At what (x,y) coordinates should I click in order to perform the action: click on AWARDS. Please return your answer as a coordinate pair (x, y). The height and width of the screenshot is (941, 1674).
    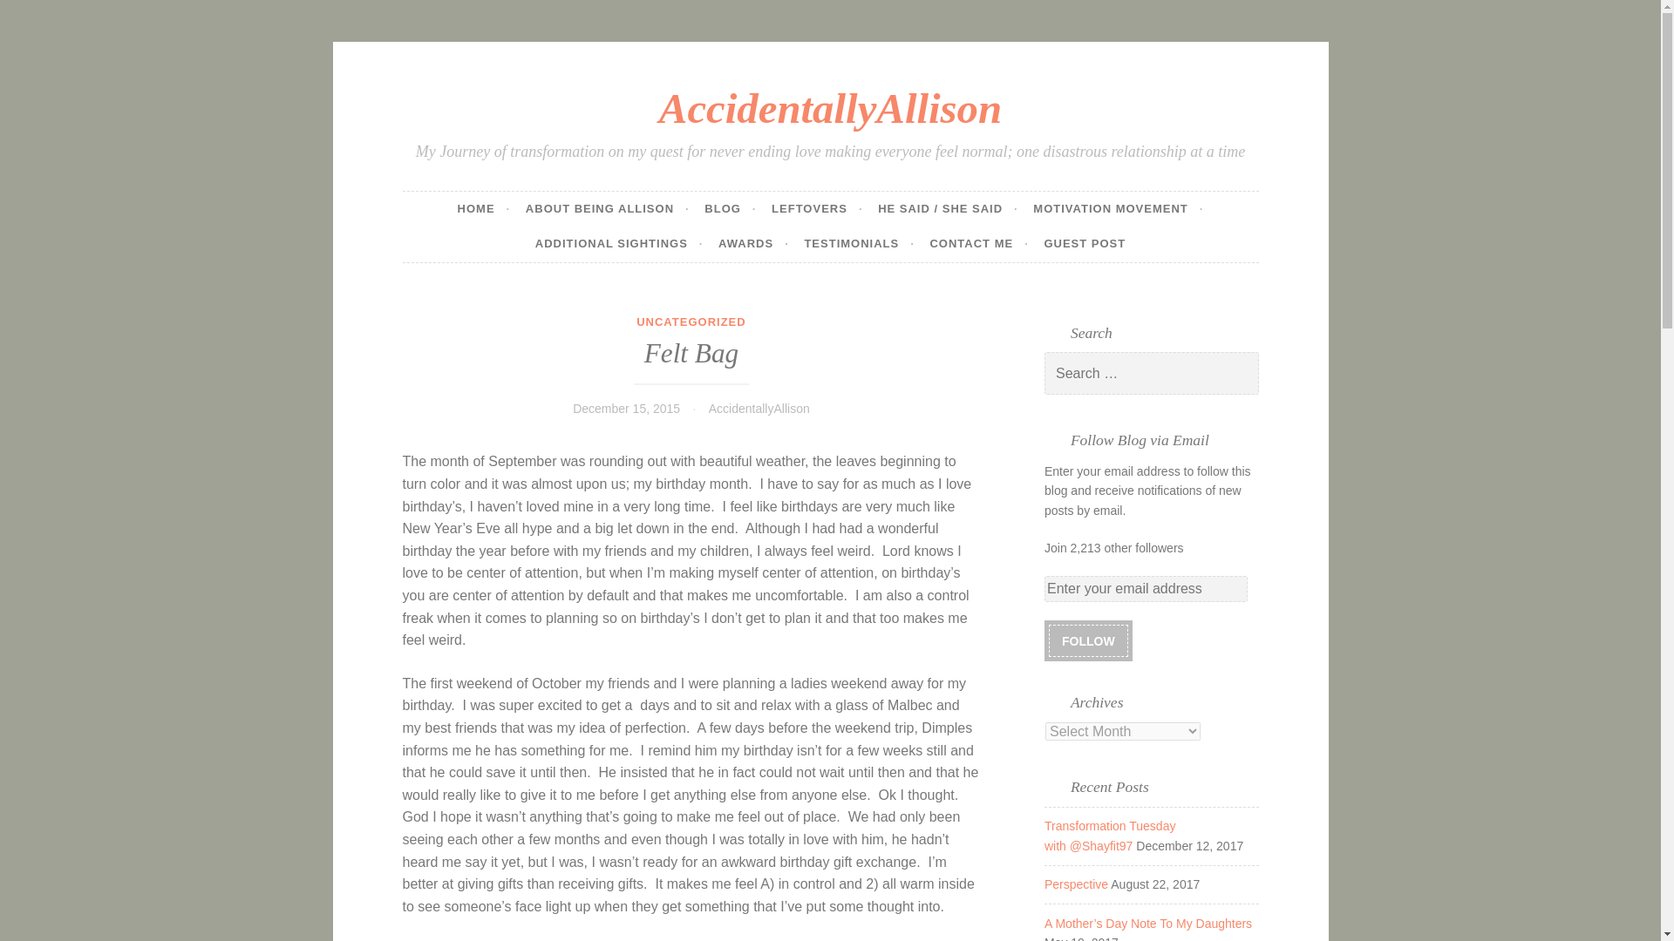
    Looking at the image, I should click on (753, 244).